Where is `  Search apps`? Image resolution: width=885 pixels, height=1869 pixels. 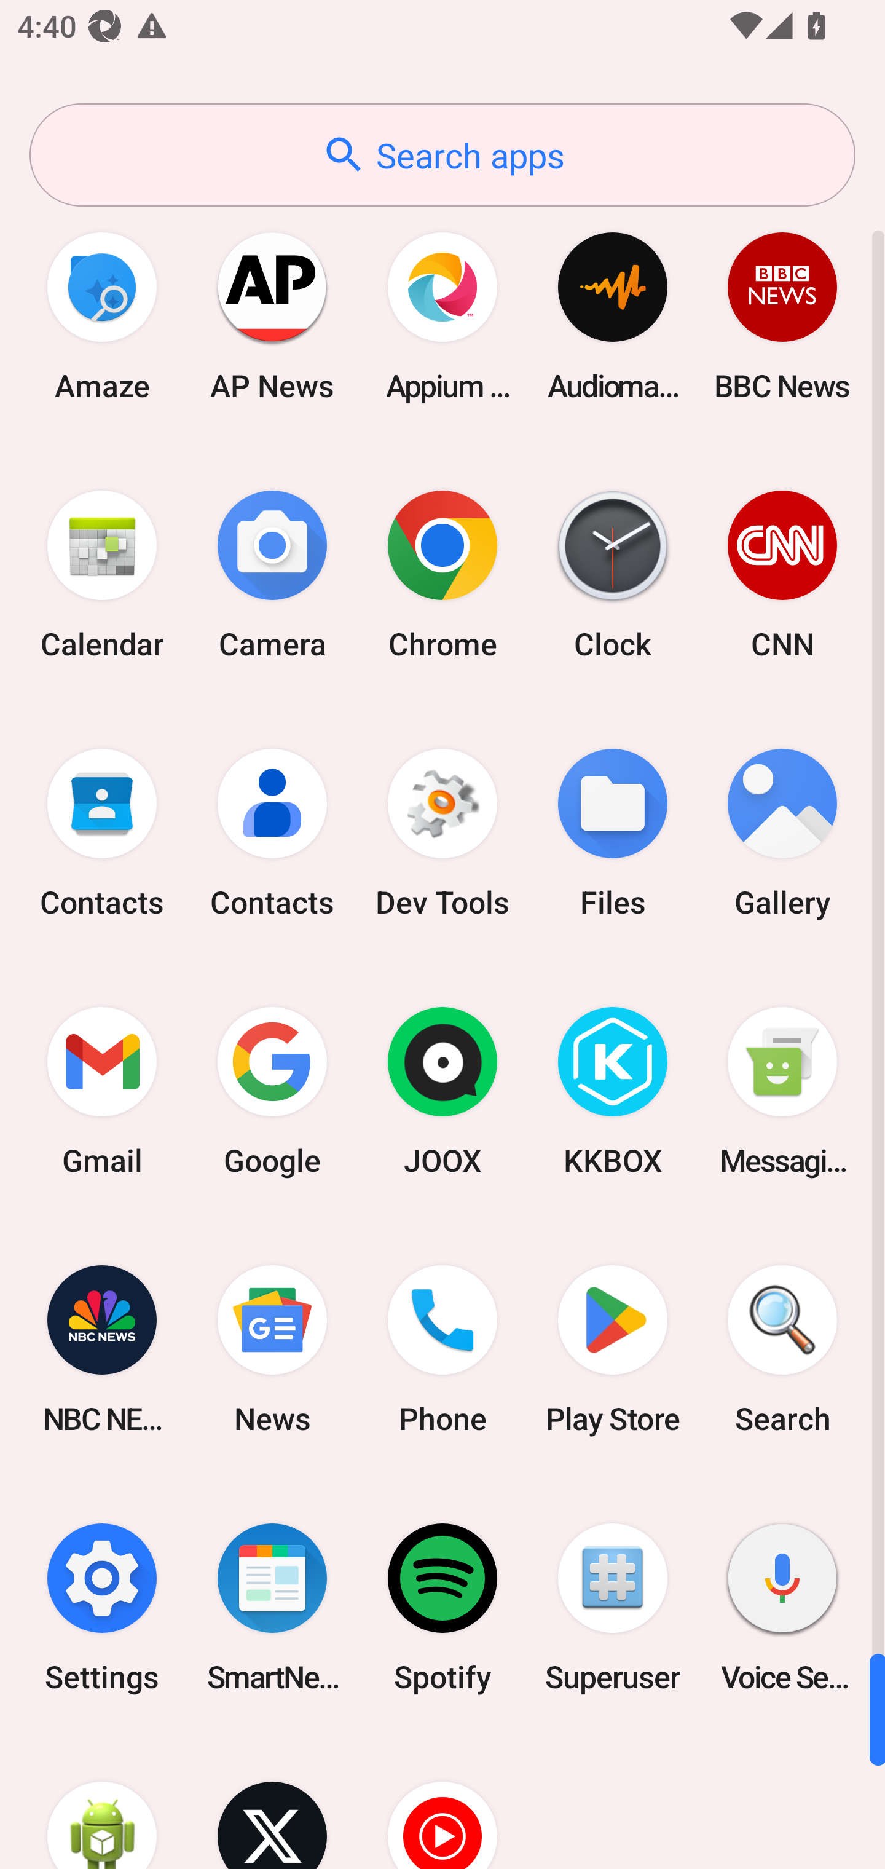
  Search apps is located at coordinates (442, 155).